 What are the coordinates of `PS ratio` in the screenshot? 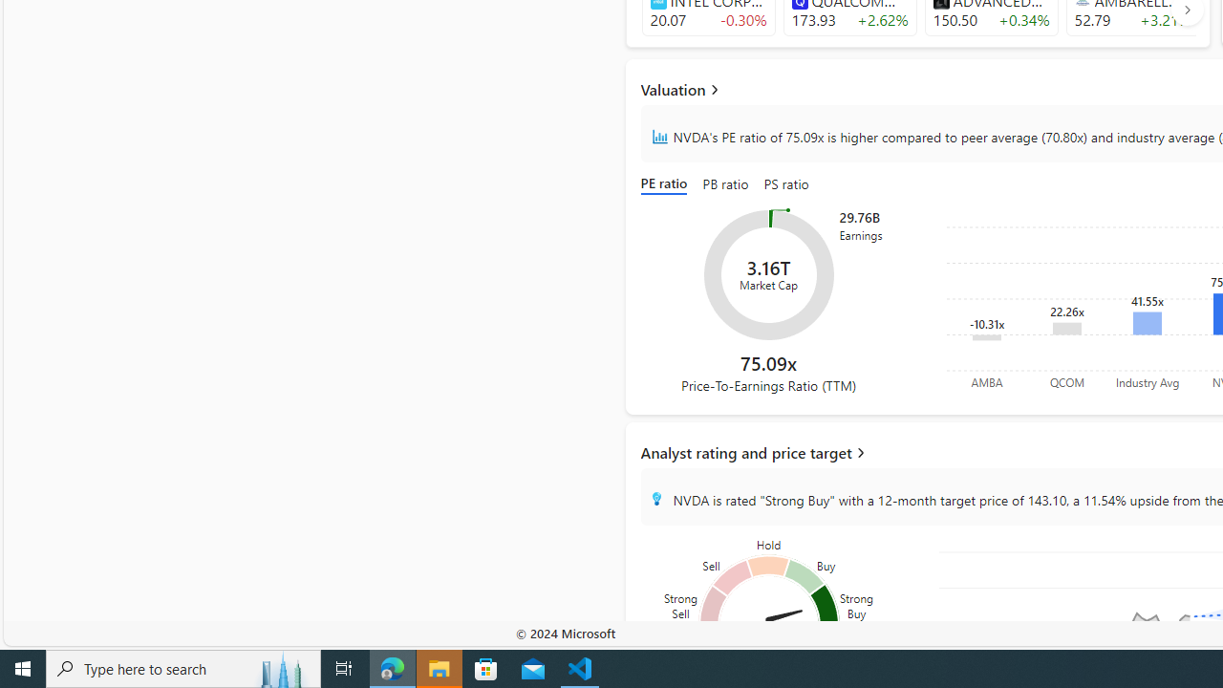 It's located at (786, 185).